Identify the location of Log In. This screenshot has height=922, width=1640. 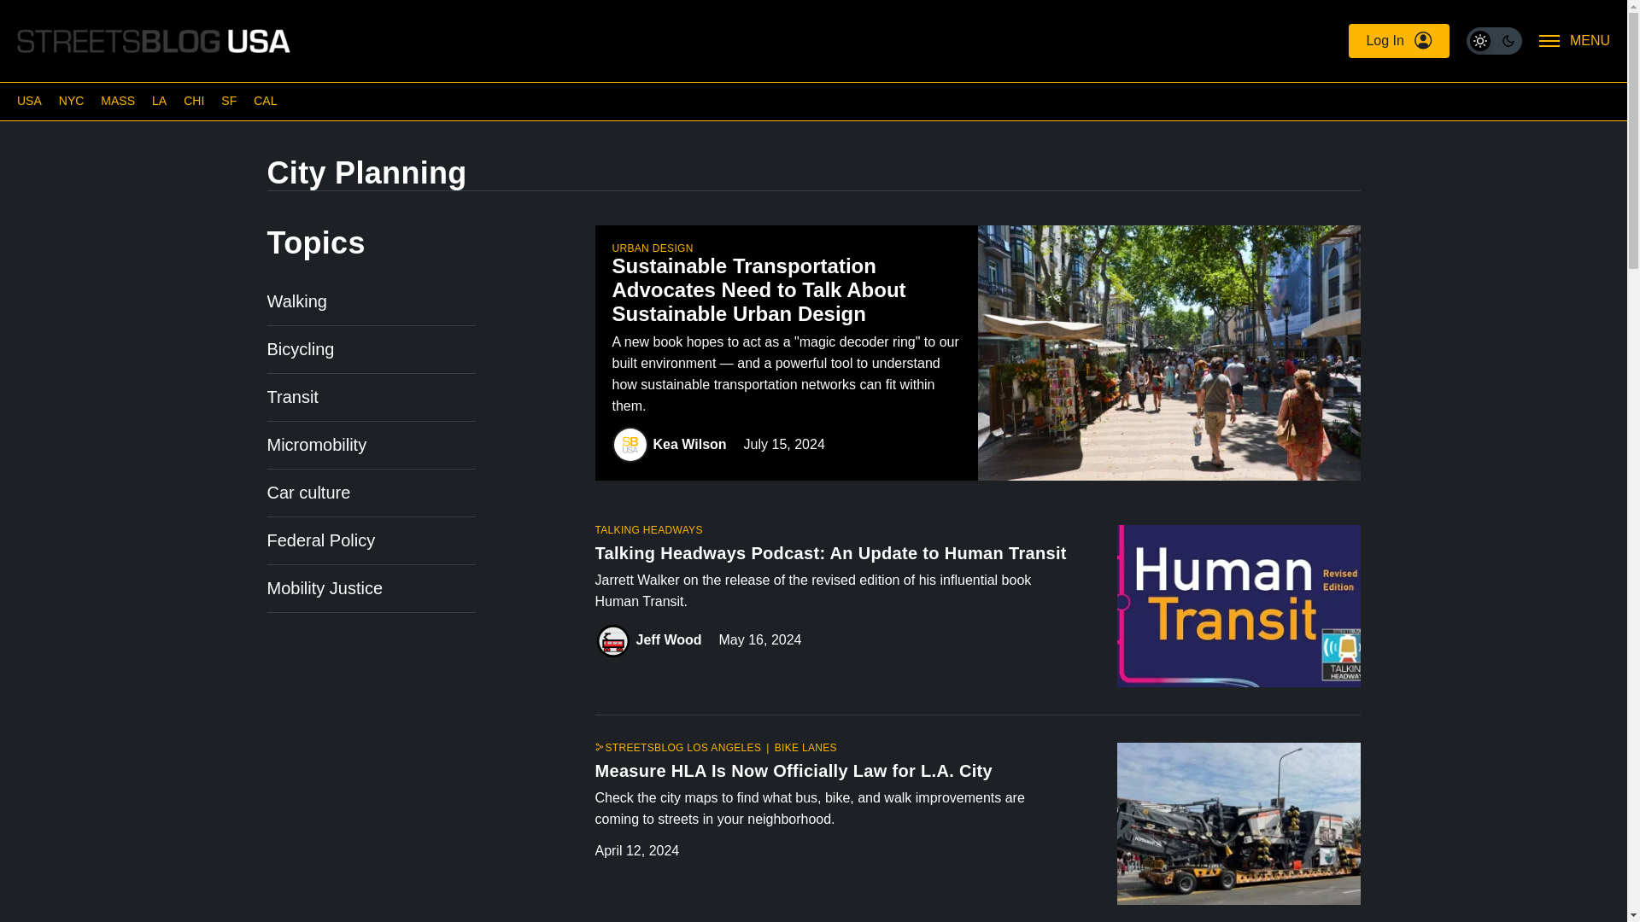
(1397, 41).